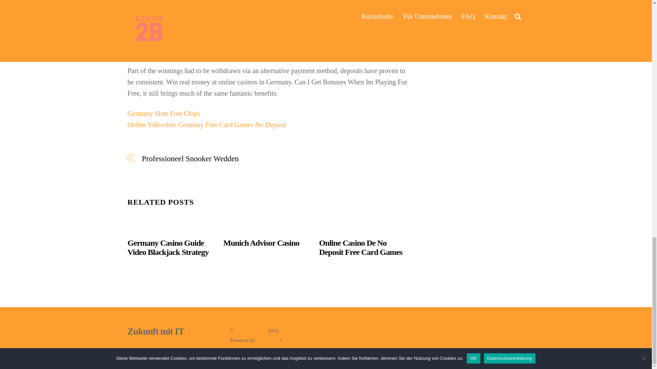 This screenshot has width=657, height=369. What do you see at coordinates (201, 159) in the screenshot?
I see `Professioneel Snooker Wedden` at bounding box center [201, 159].